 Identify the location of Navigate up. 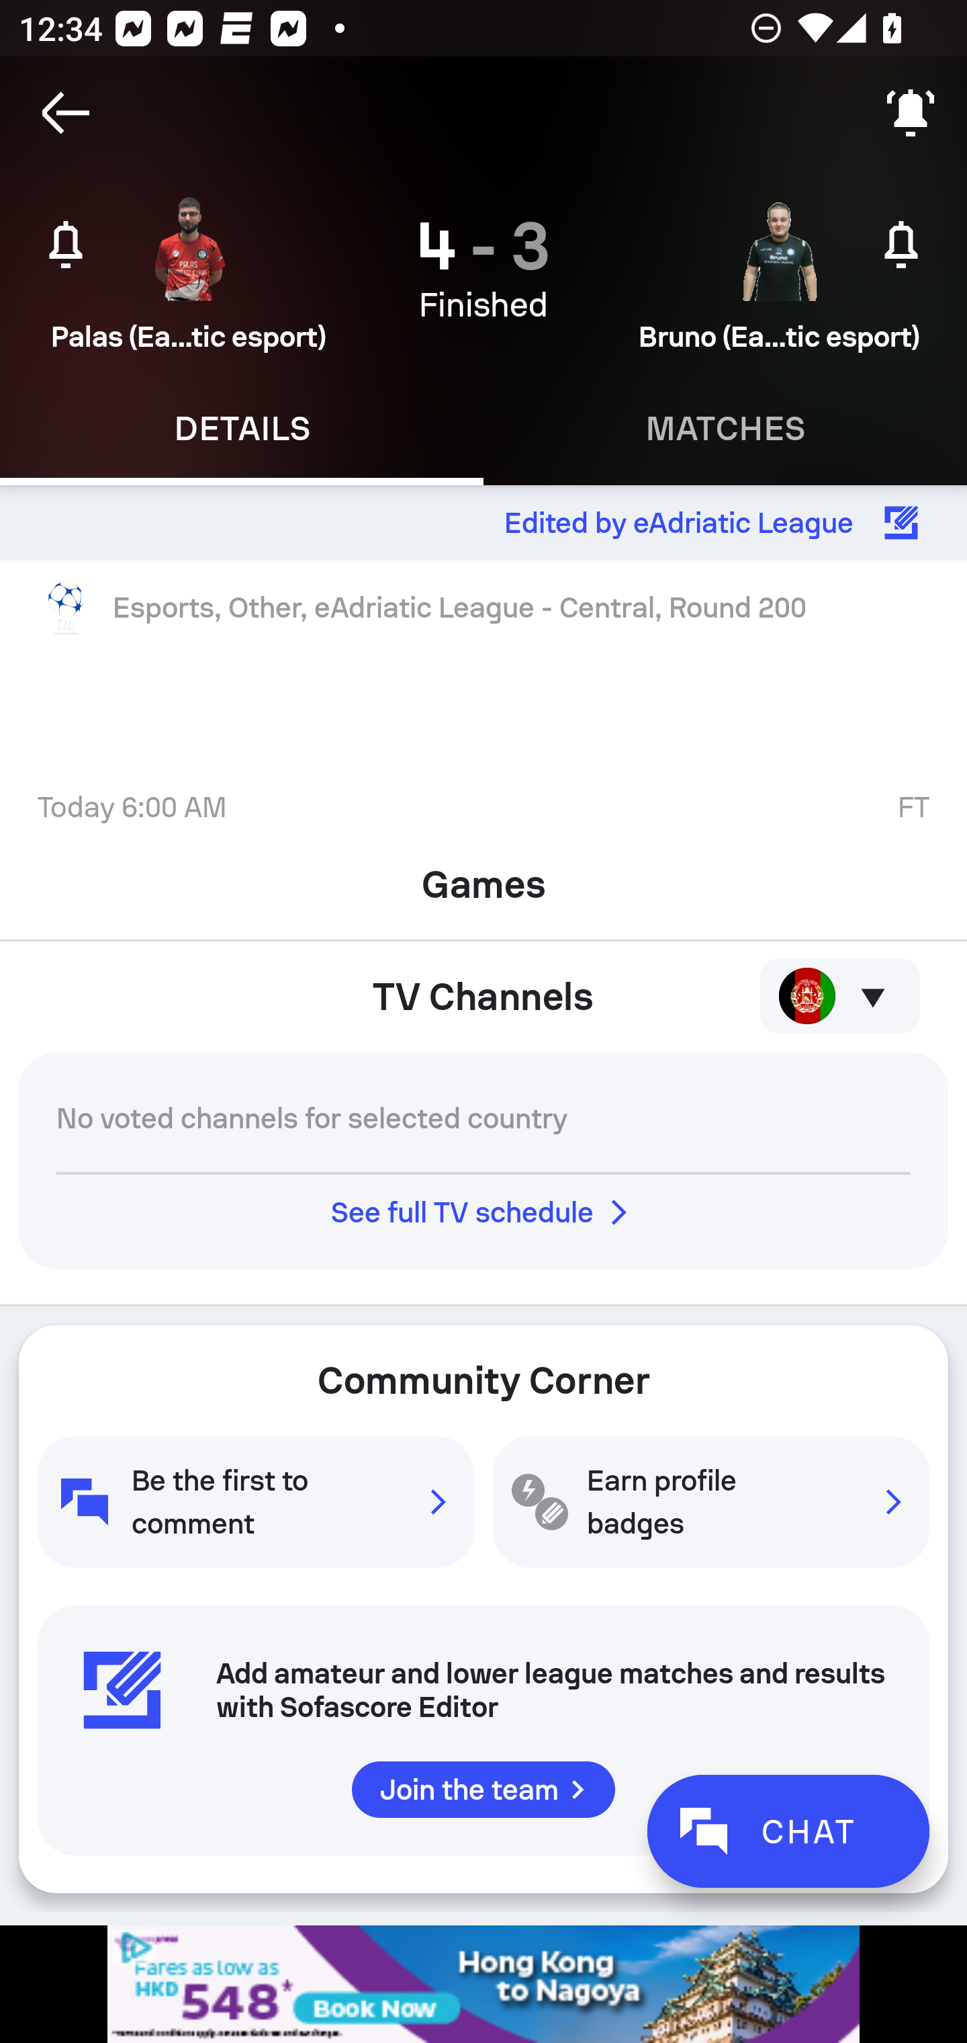
(66, 113).